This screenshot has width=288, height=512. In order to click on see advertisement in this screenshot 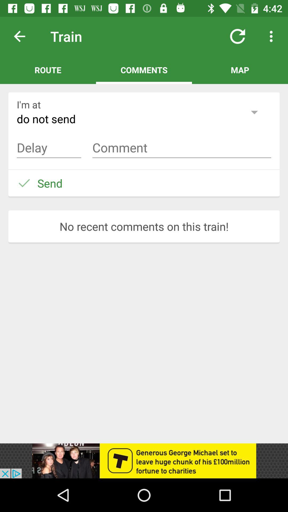, I will do `click(144, 461)`.